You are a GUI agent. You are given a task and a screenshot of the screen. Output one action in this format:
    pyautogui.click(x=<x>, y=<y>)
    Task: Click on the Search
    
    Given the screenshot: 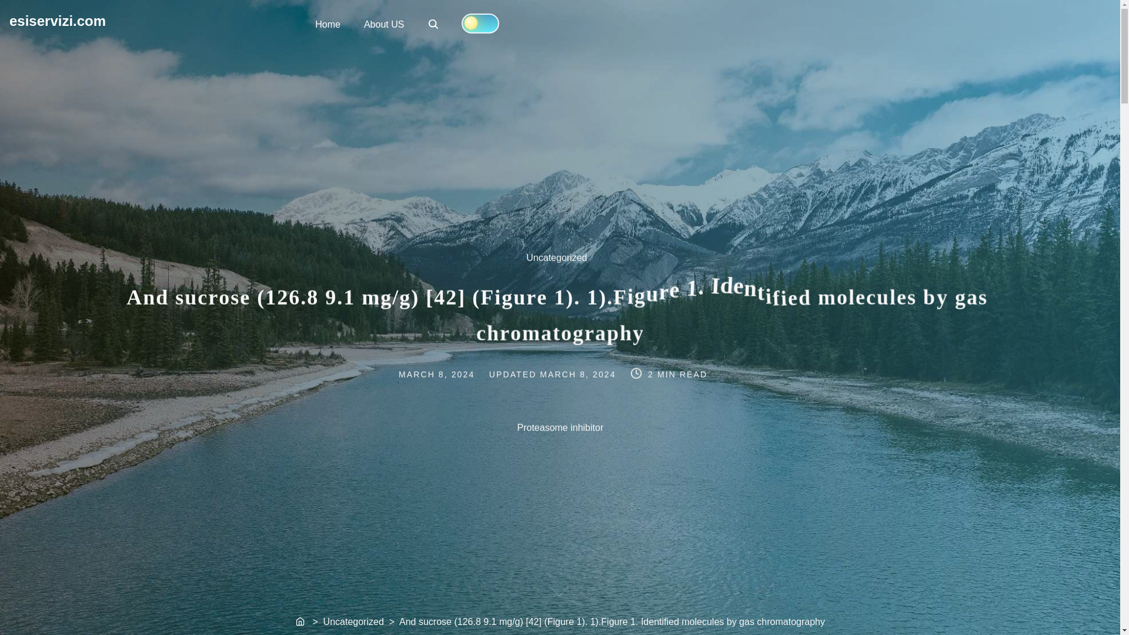 What is the action you would take?
    pyautogui.click(x=433, y=24)
    